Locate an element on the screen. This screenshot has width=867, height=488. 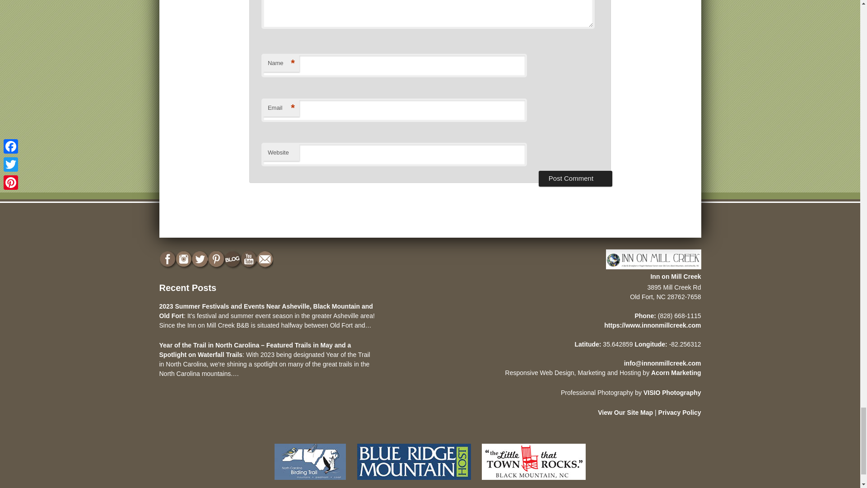
View our YouTube Channel is located at coordinates (249, 259).